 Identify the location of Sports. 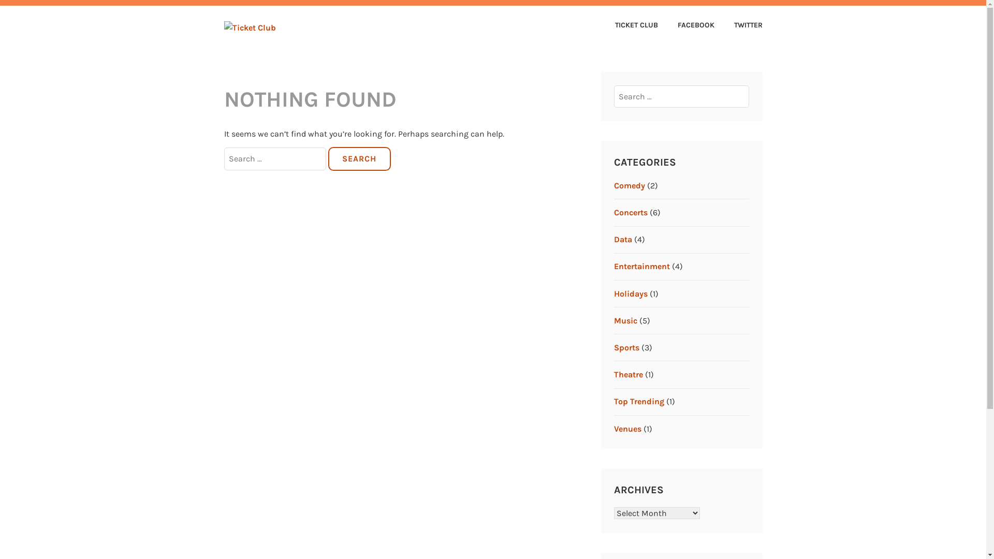
(626, 348).